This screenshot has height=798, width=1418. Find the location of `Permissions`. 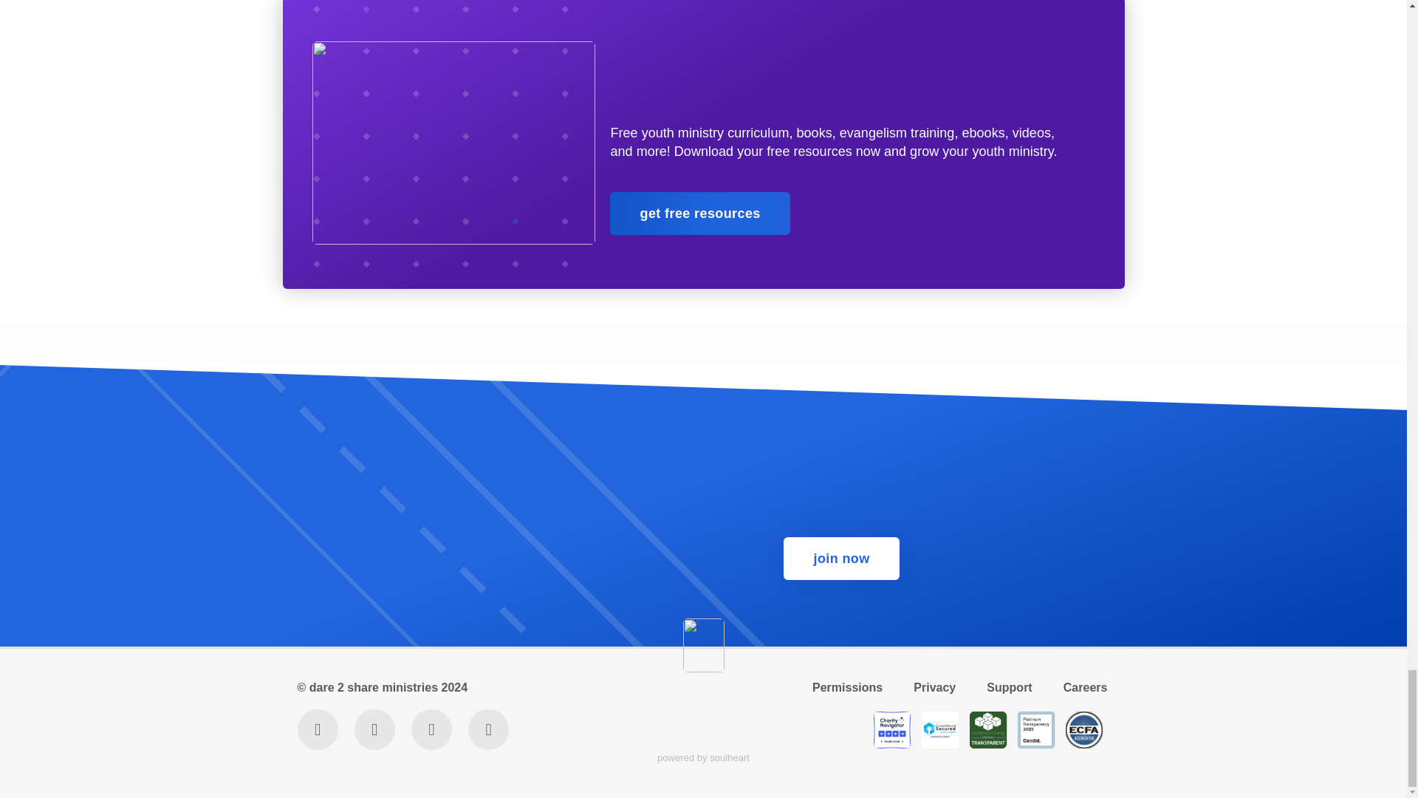

Permissions is located at coordinates (848, 687).